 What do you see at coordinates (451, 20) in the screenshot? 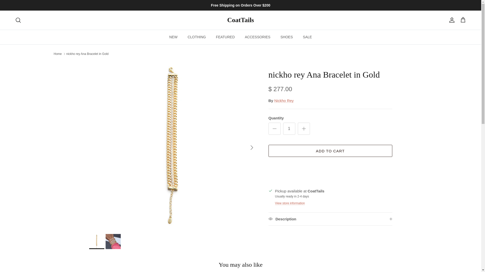
I see `Account` at bounding box center [451, 20].